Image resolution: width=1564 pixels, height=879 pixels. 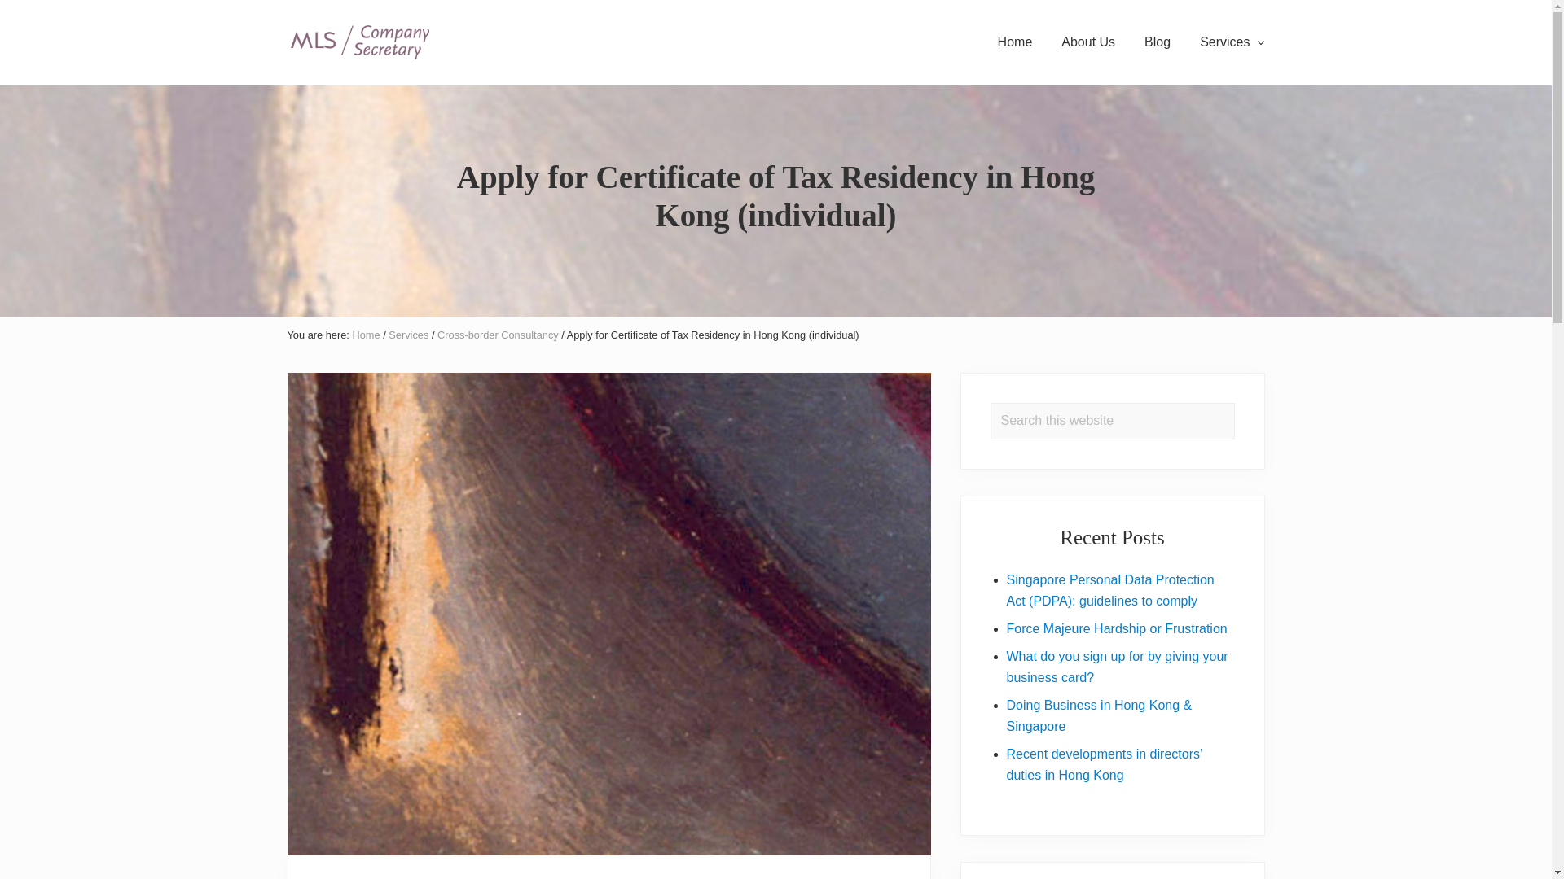 I want to click on About Us, so click(x=1087, y=42).